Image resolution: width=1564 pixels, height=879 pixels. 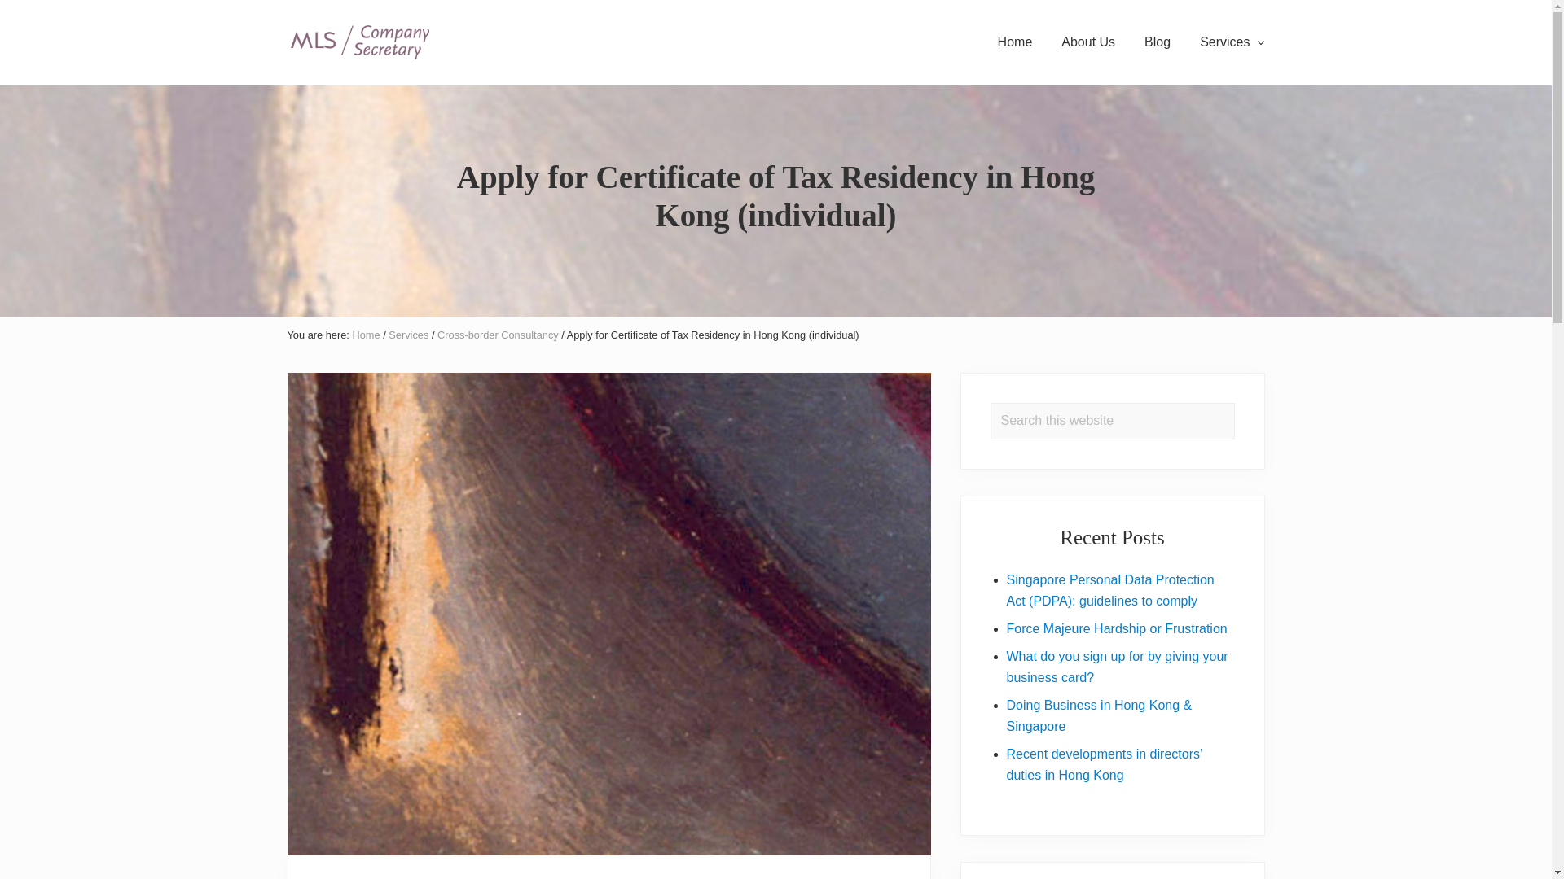 I want to click on About Us, so click(x=1087, y=42).